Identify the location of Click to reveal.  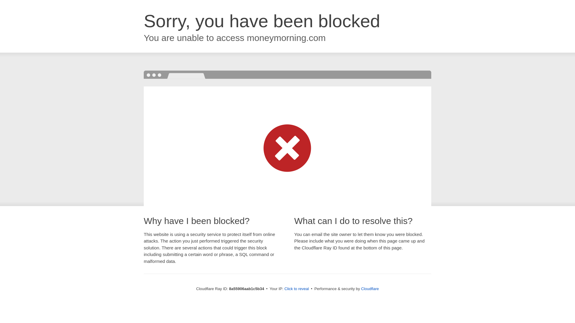
(297, 289).